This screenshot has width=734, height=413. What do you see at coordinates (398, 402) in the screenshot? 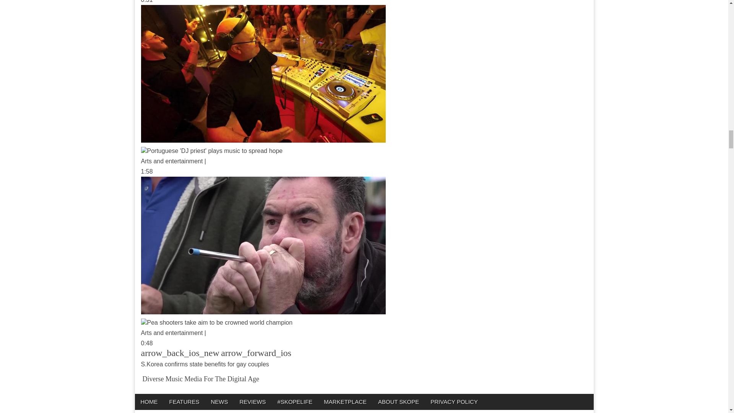
I see `ABOUT SKOPE` at bounding box center [398, 402].